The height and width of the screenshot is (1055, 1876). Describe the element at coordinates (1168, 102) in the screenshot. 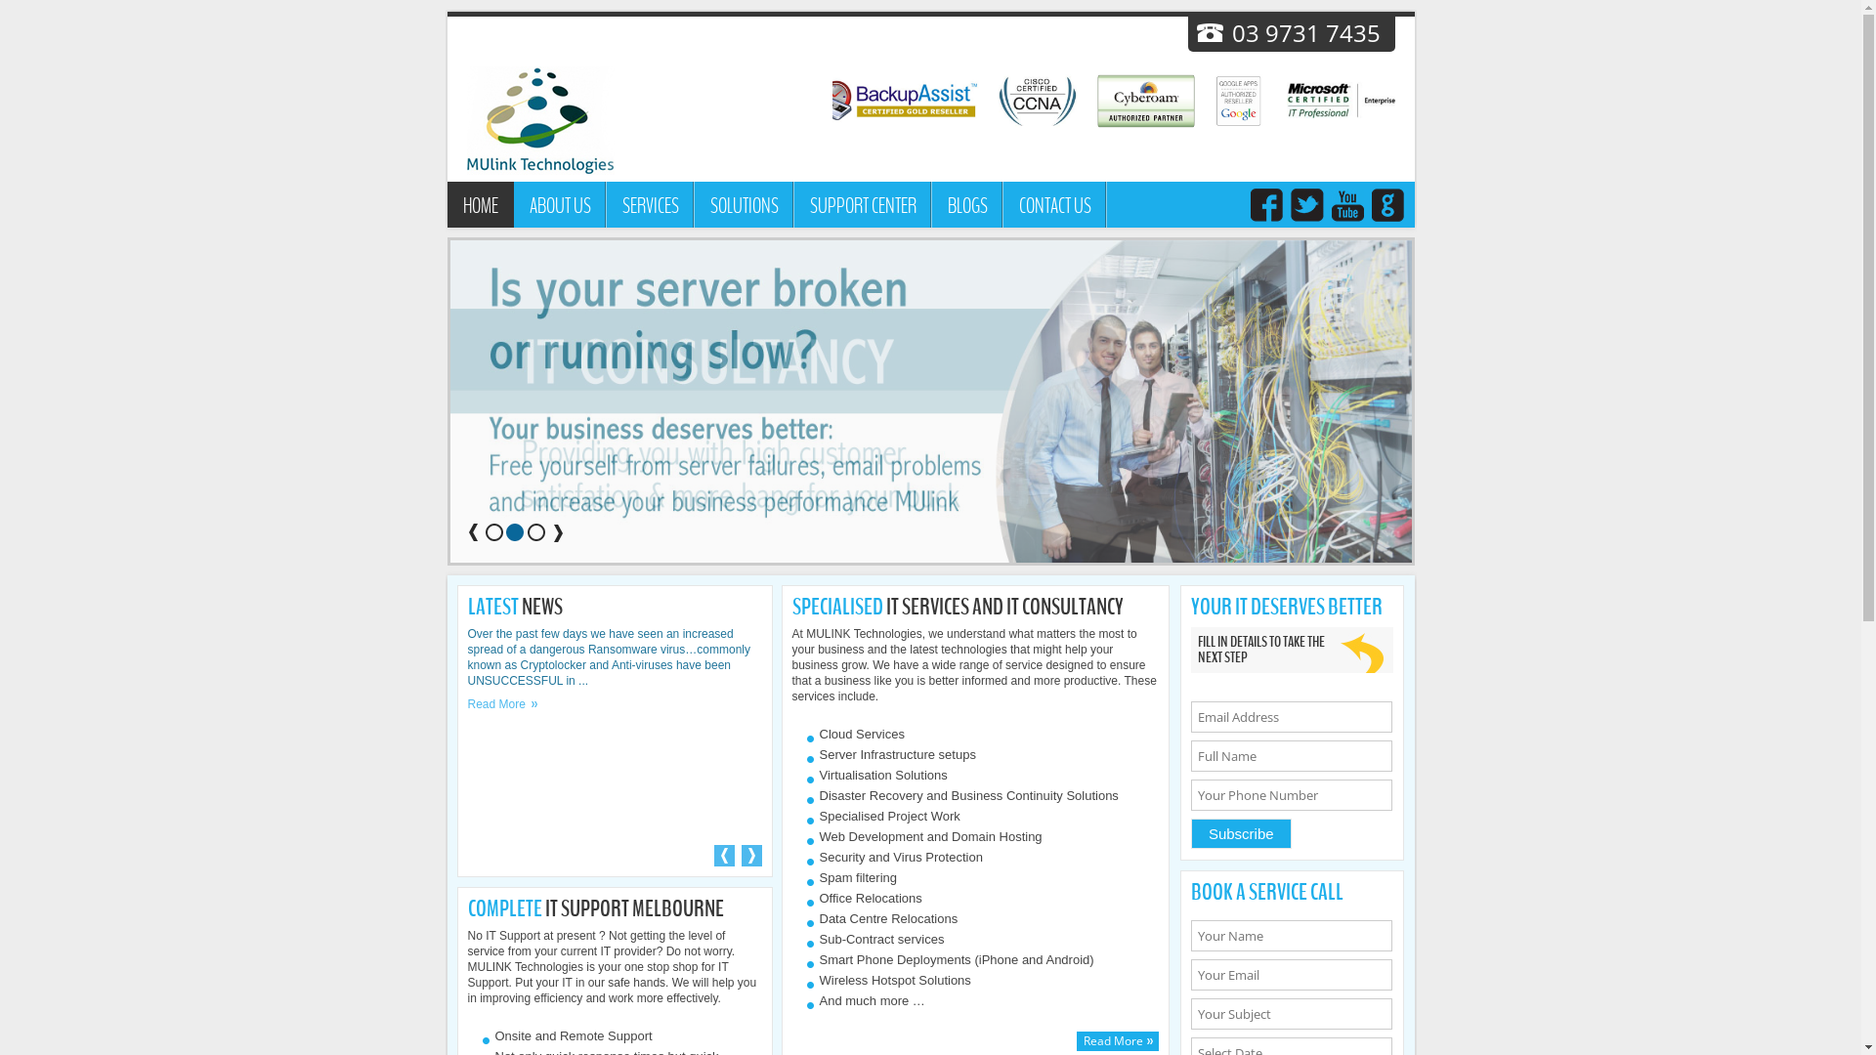

I see `cyberoam_authorized_partner` at that location.